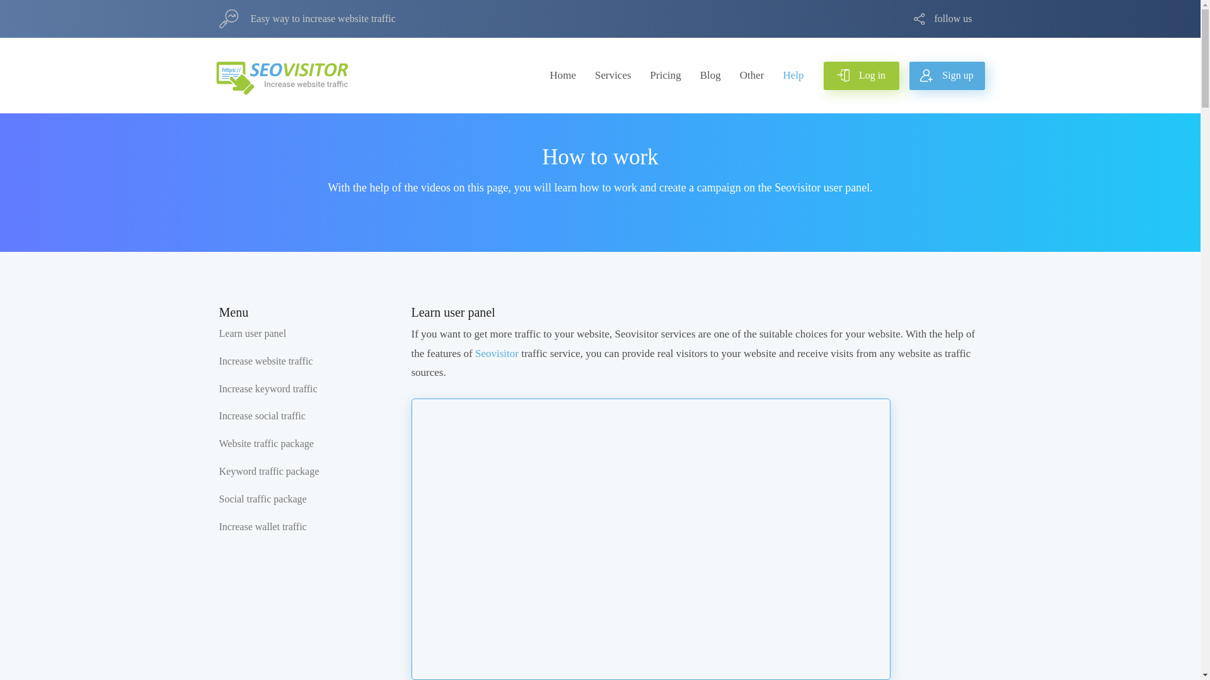 The image size is (1210, 680). I want to click on Increase social traffic, so click(262, 416).